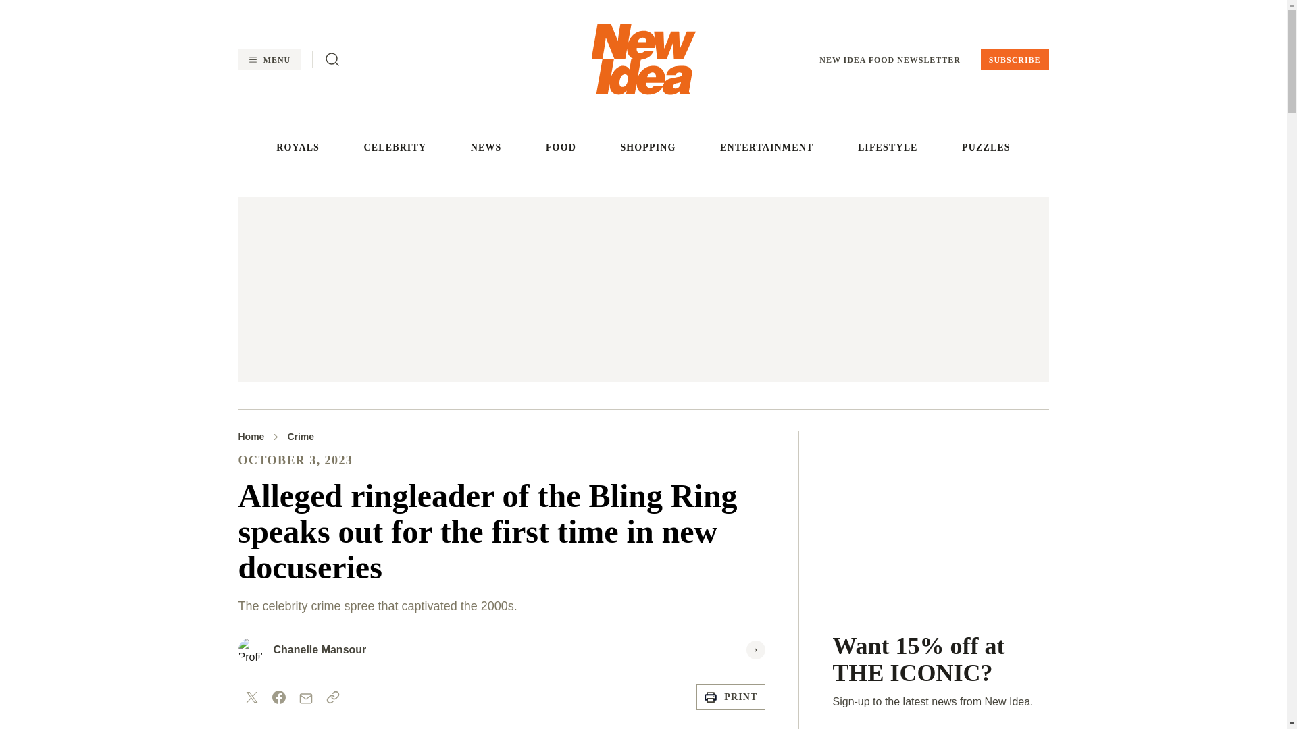 The width and height of the screenshot is (1297, 729). I want to click on NEWS, so click(486, 147).